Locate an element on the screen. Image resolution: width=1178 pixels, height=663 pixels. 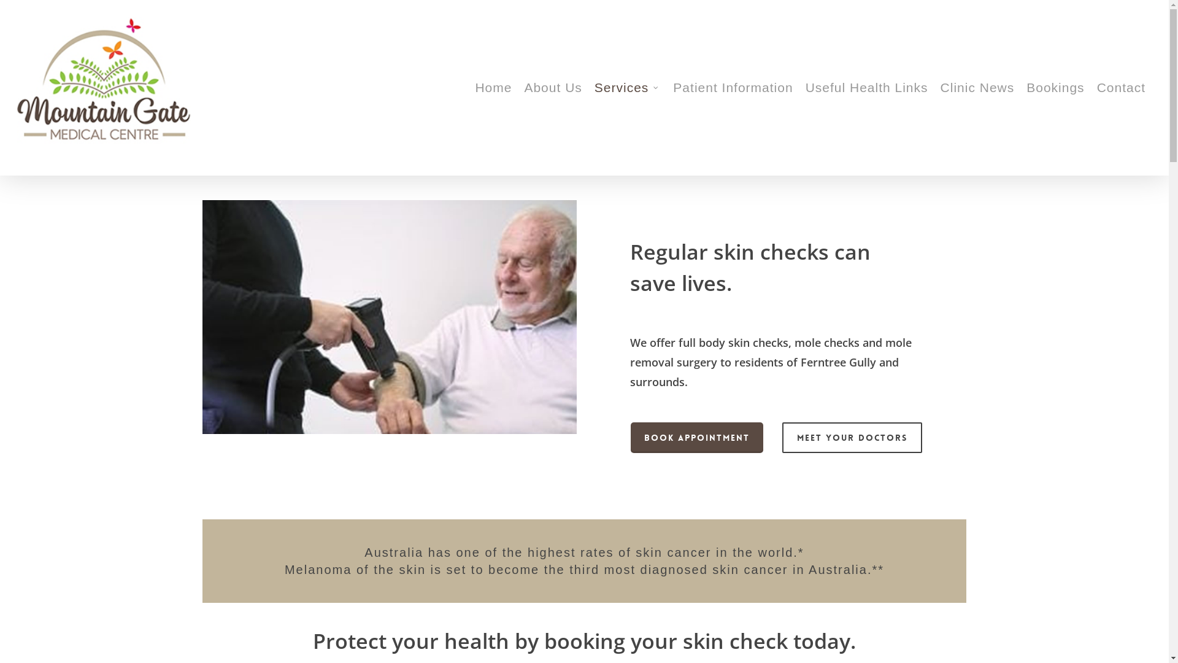
Useful Health Links is located at coordinates (867, 87).